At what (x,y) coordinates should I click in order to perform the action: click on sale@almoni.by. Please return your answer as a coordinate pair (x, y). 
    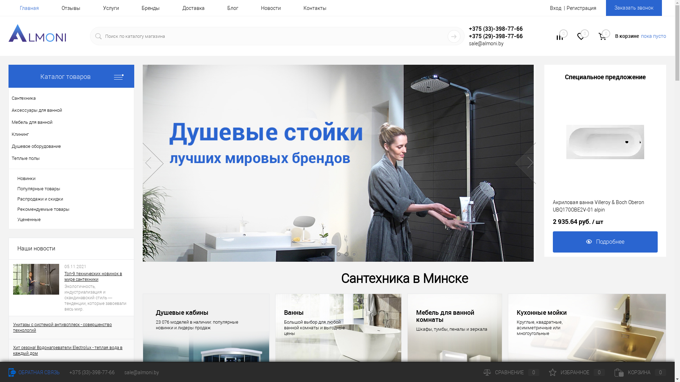
    Looking at the image, I should click on (142, 372).